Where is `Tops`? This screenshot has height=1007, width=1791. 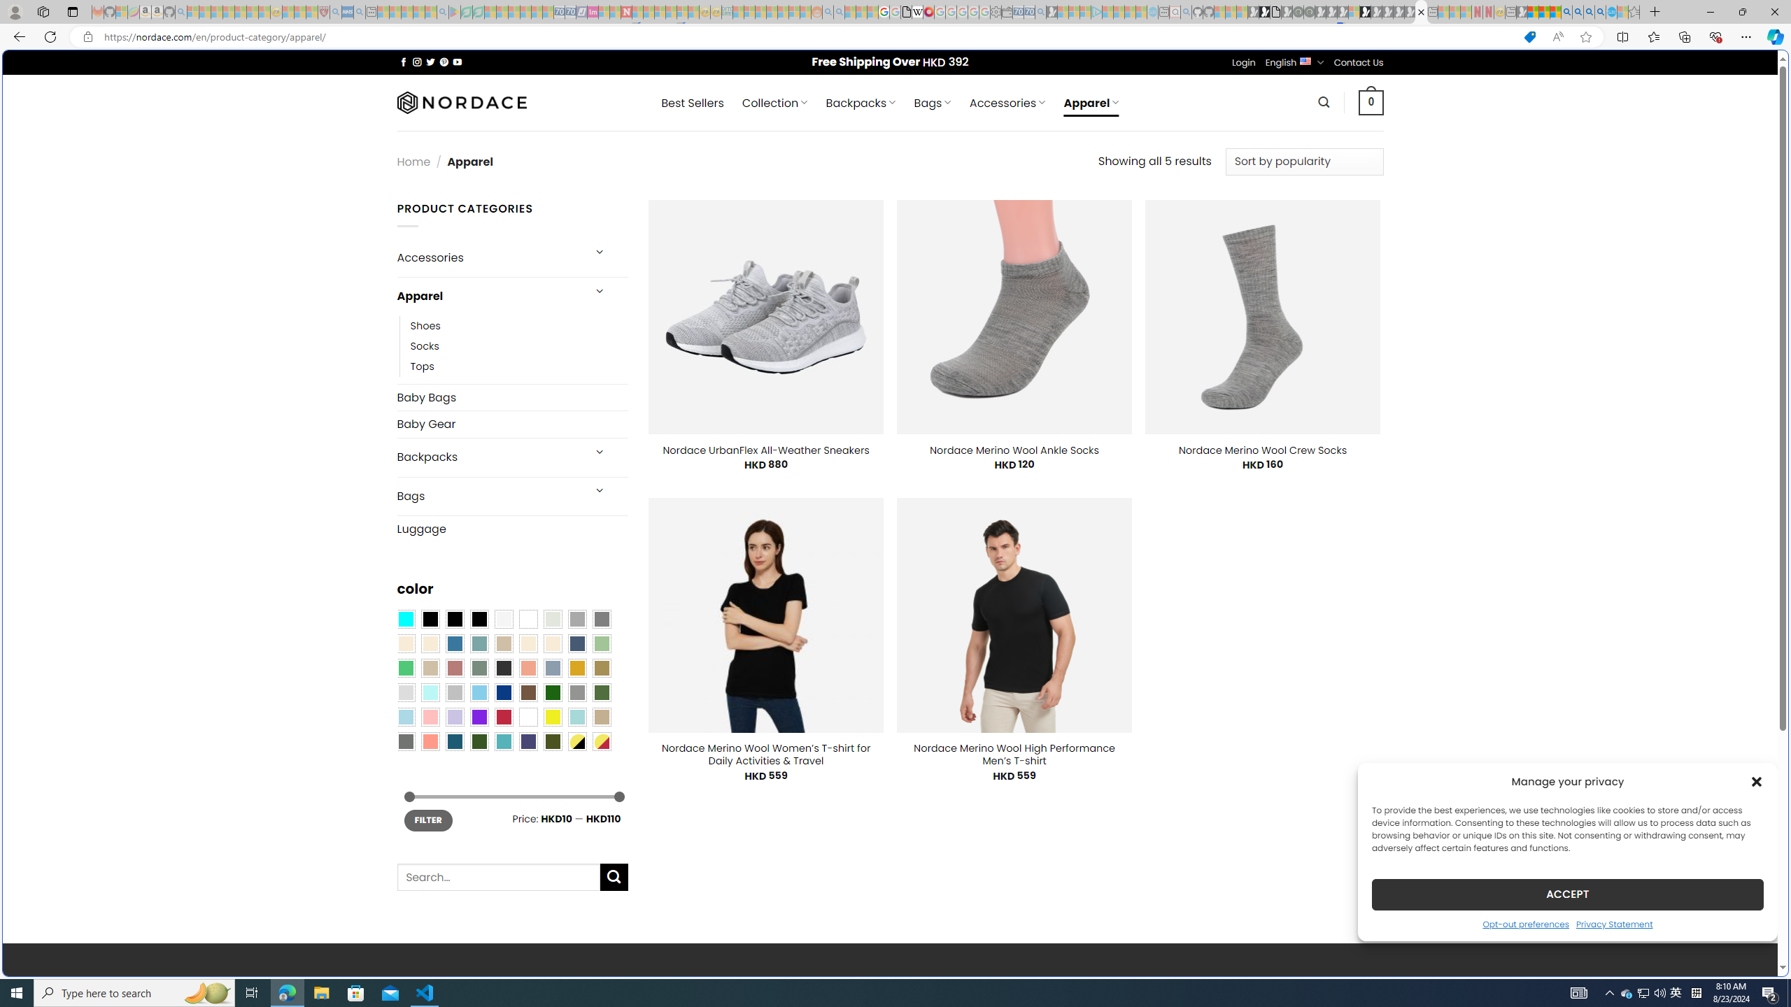 Tops is located at coordinates (423, 366).